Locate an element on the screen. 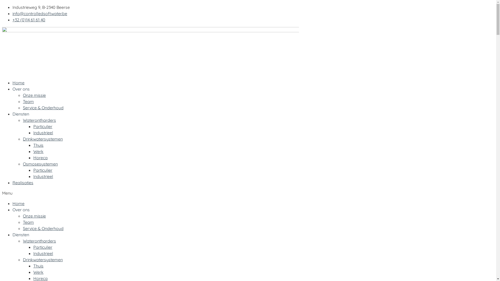 The image size is (500, 281). Drinkwatersystemen is located at coordinates (43, 260).